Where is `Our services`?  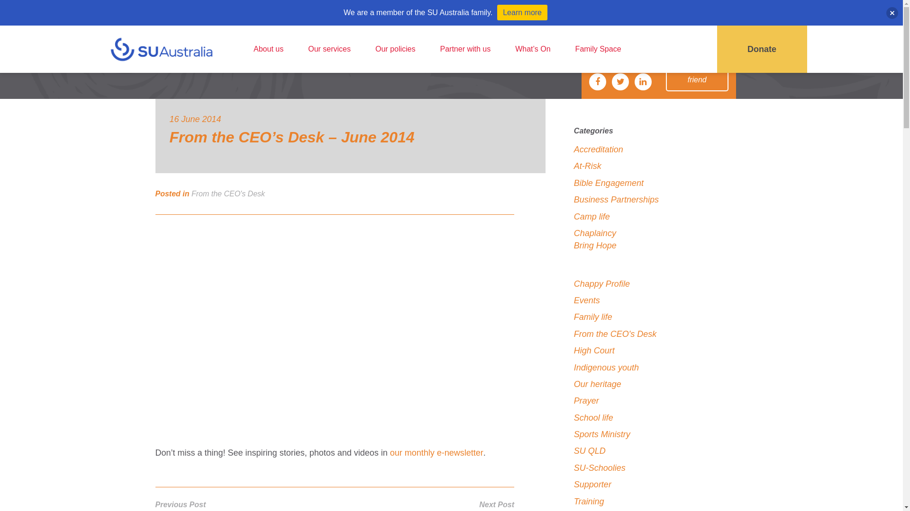 Our services is located at coordinates (329, 49).